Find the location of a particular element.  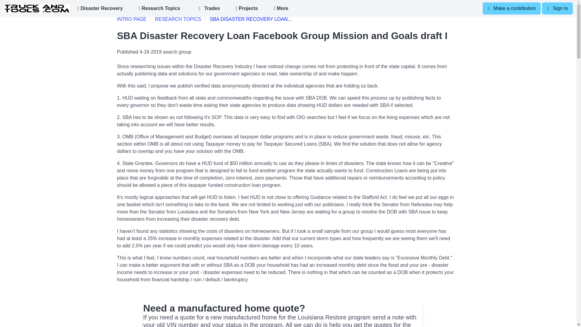

INTRO PAGE is located at coordinates (133, 19).